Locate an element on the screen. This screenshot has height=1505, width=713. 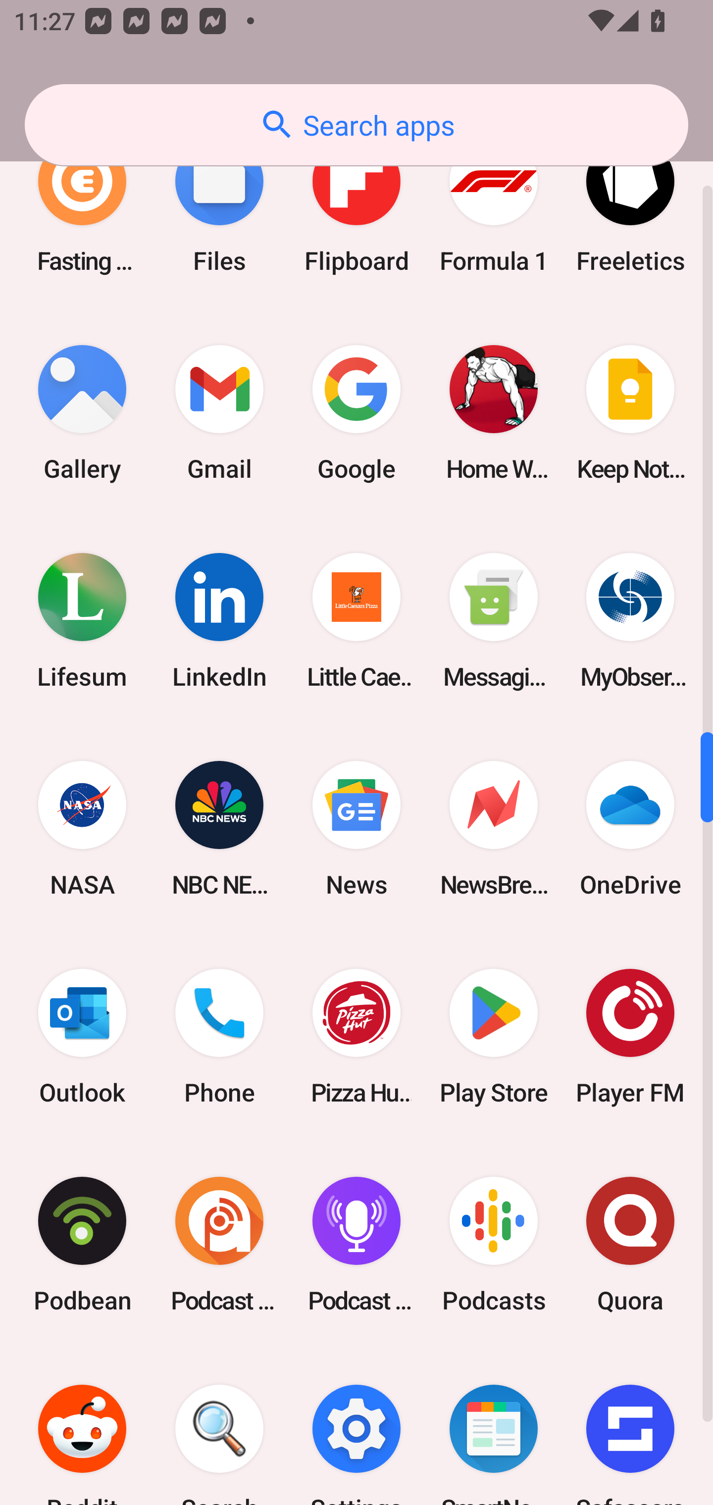
Podbean is located at coordinates (82, 1245).